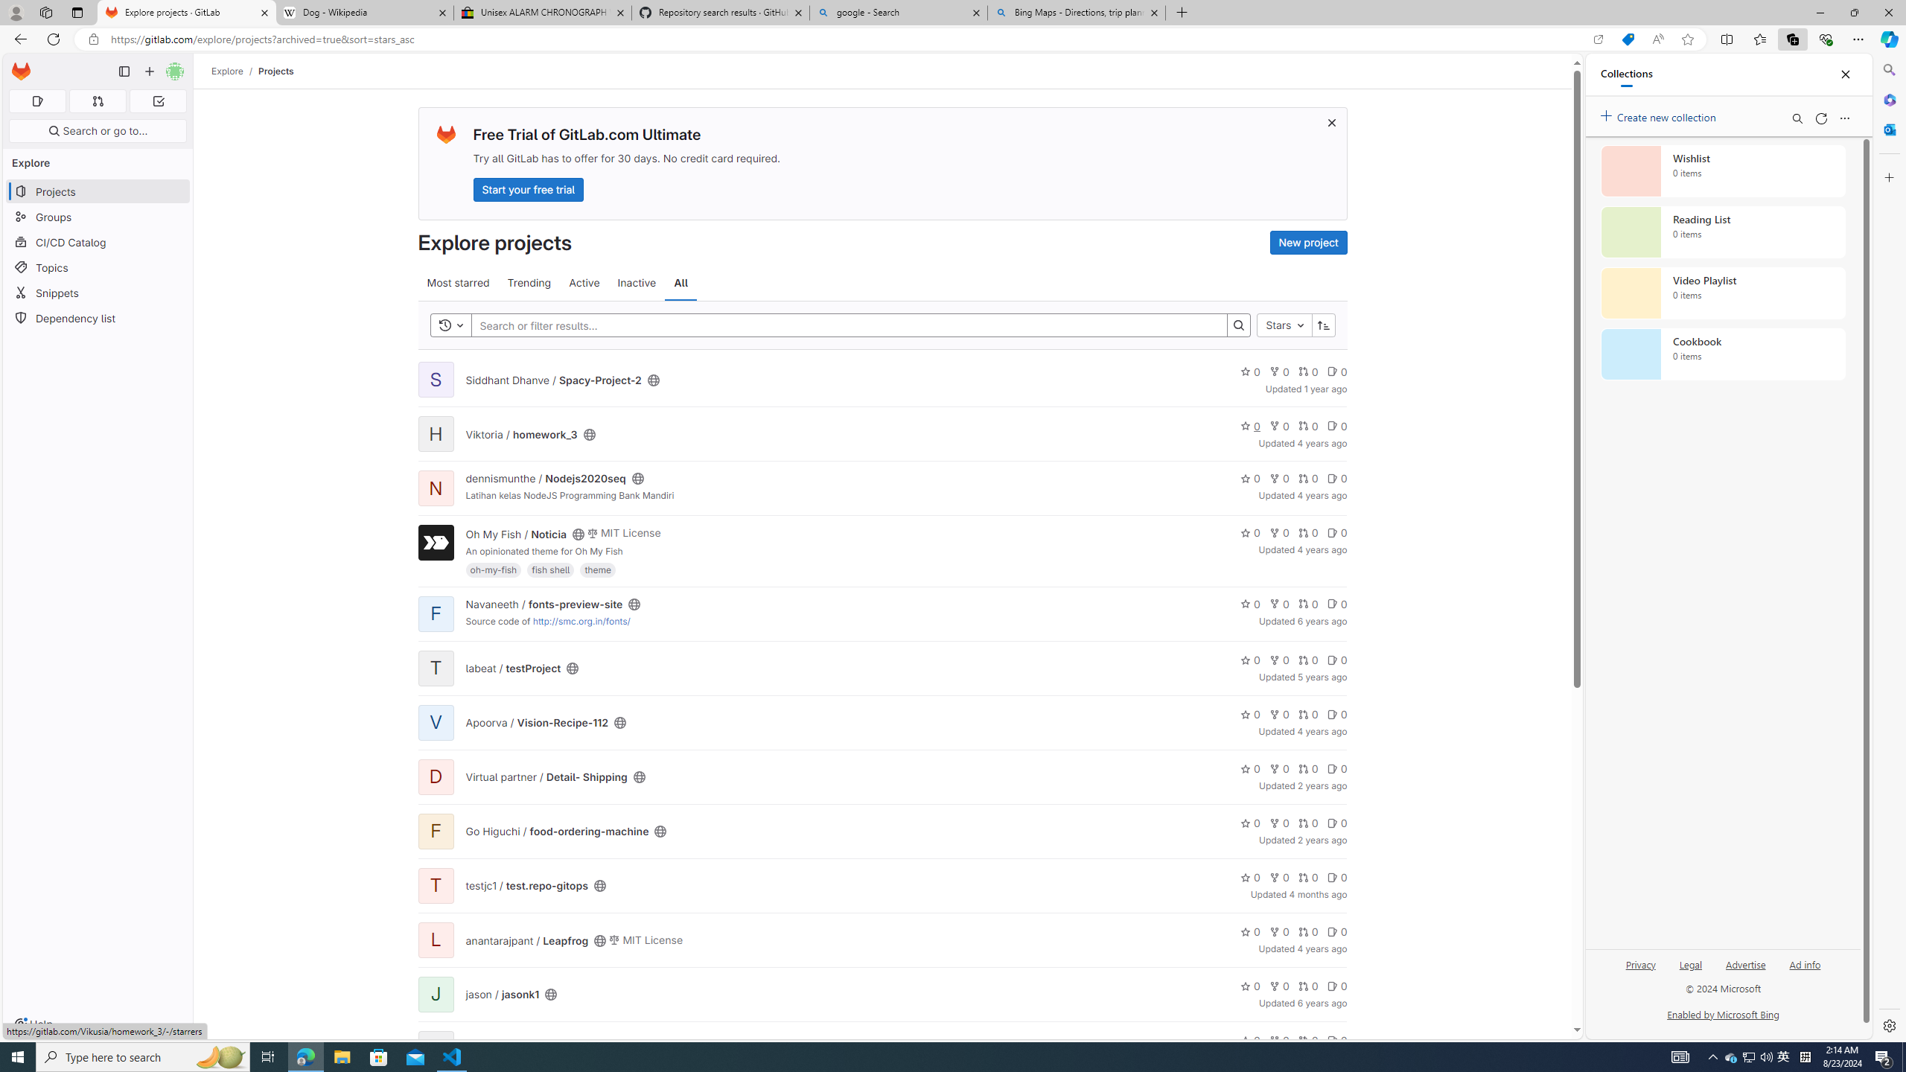  What do you see at coordinates (435, 380) in the screenshot?
I see `S` at bounding box center [435, 380].